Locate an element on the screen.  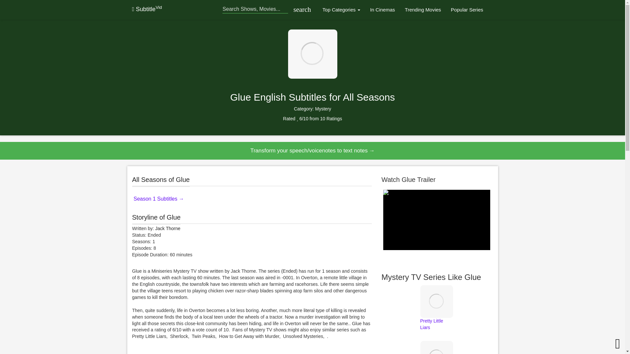
In Cinemas is located at coordinates (383, 10).